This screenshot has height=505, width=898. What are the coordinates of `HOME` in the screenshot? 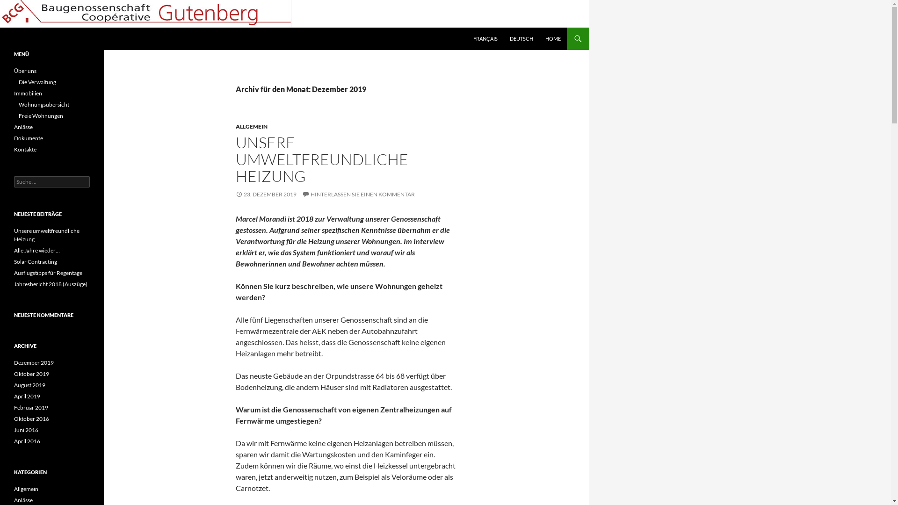 It's located at (553, 39).